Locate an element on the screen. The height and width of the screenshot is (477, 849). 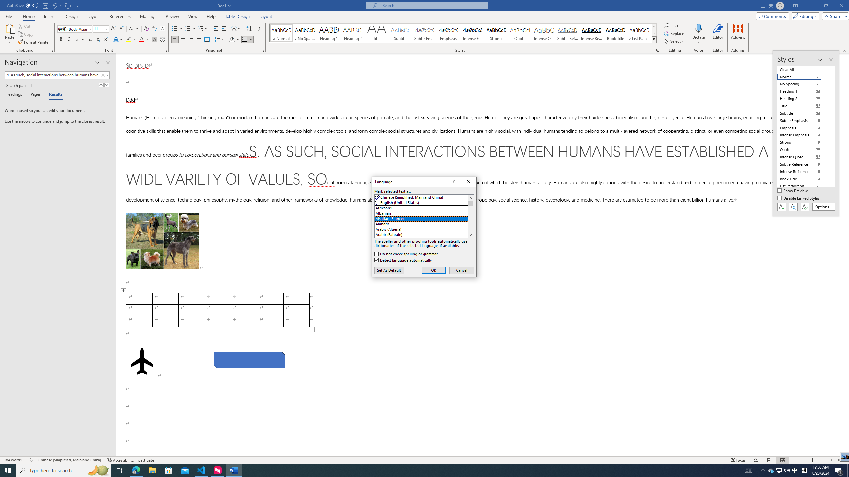
Morphological variation in six dogs is located at coordinates (163, 241).